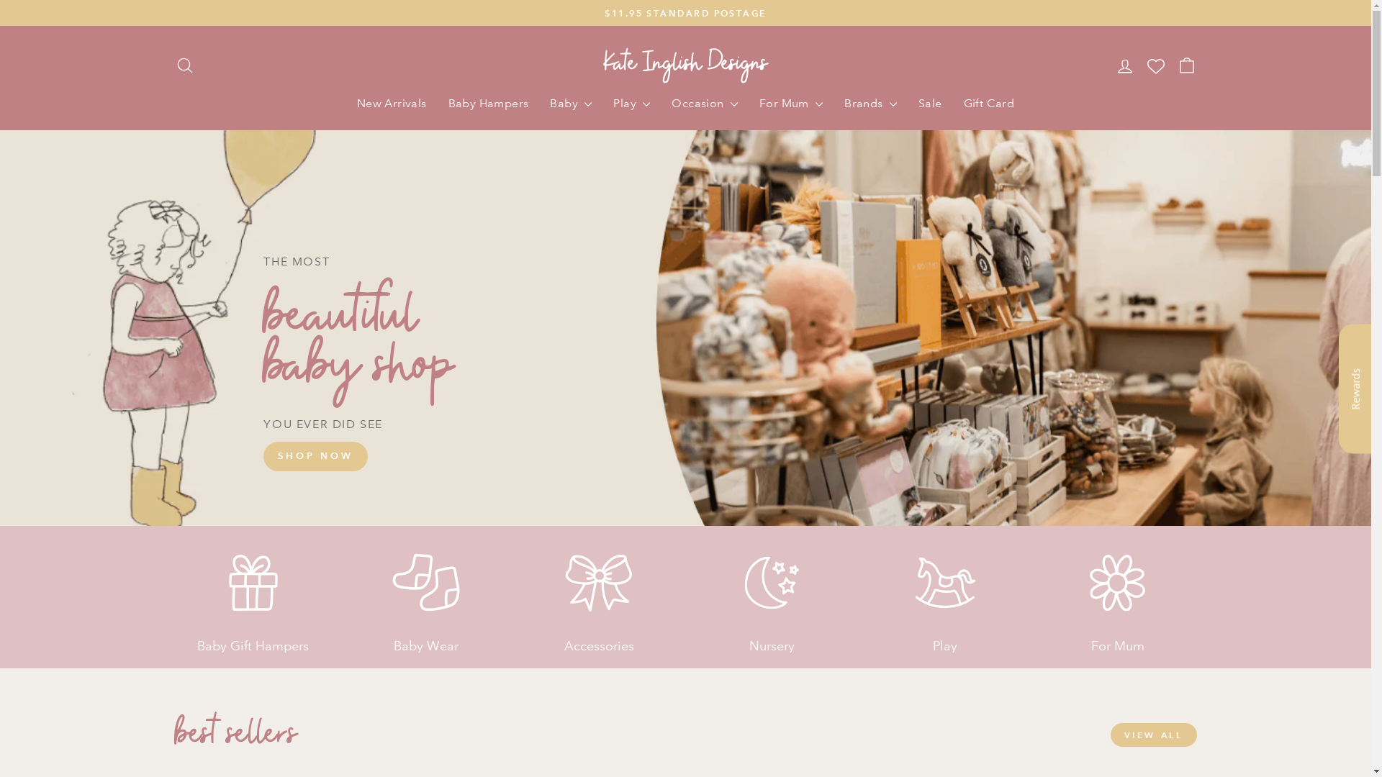 The width and height of the screenshot is (1382, 777). Describe the element at coordinates (930, 103) in the screenshot. I see `Sale` at that location.